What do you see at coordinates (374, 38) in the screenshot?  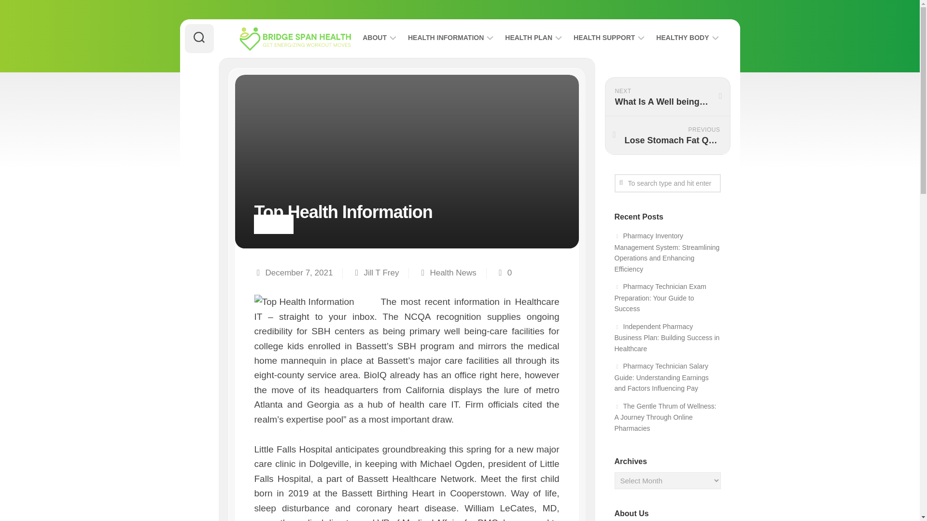 I see `ABOUT` at bounding box center [374, 38].